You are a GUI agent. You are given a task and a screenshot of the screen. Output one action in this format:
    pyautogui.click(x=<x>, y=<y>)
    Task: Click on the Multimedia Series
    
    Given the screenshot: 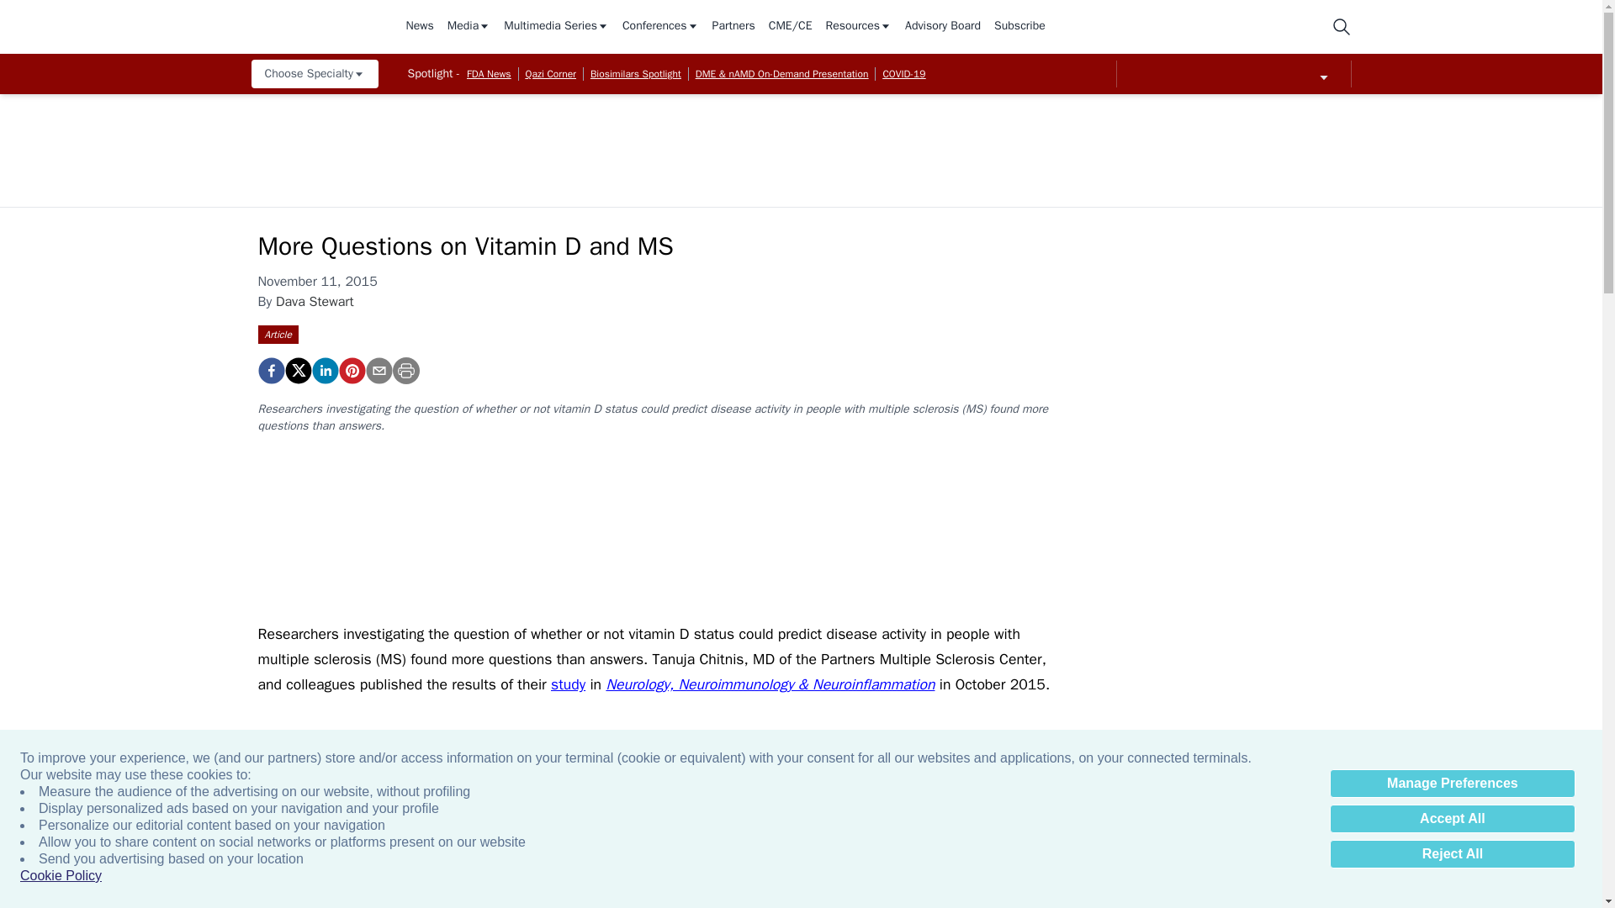 What is the action you would take?
    pyautogui.click(x=556, y=27)
    